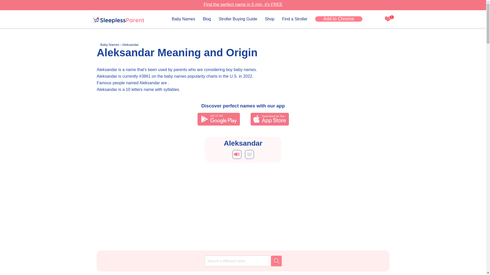 The height and width of the screenshot is (275, 490). Describe the element at coordinates (130, 45) in the screenshot. I see `Aleksandar` at that location.